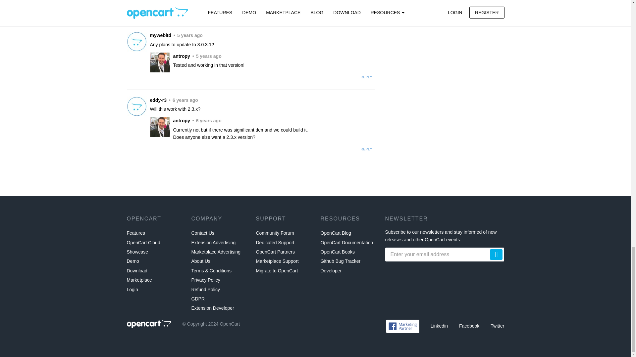 The height and width of the screenshot is (357, 636). Describe the element at coordinates (160, 62) in the screenshot. I see `antropy` at that location.